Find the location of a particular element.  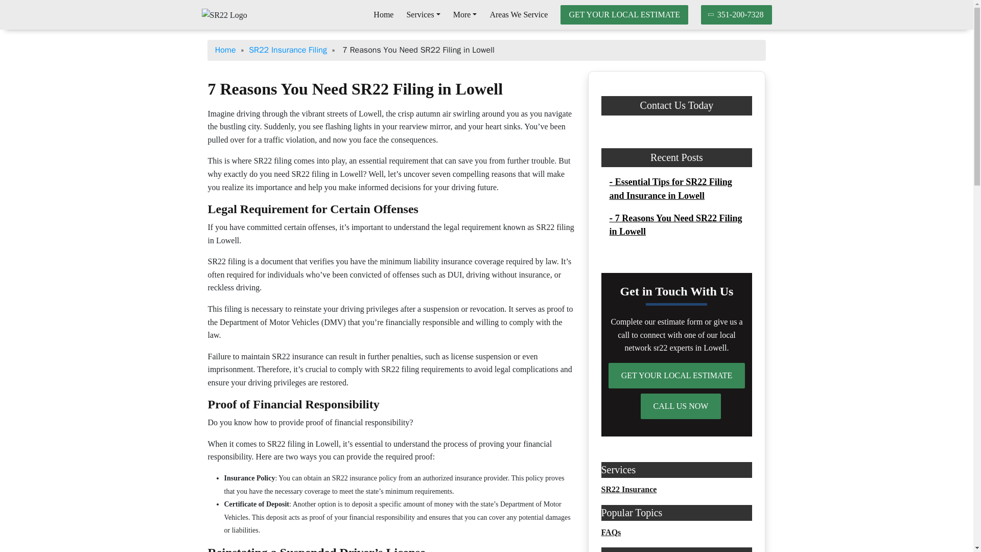

Home is located at coordinates (383, 14).